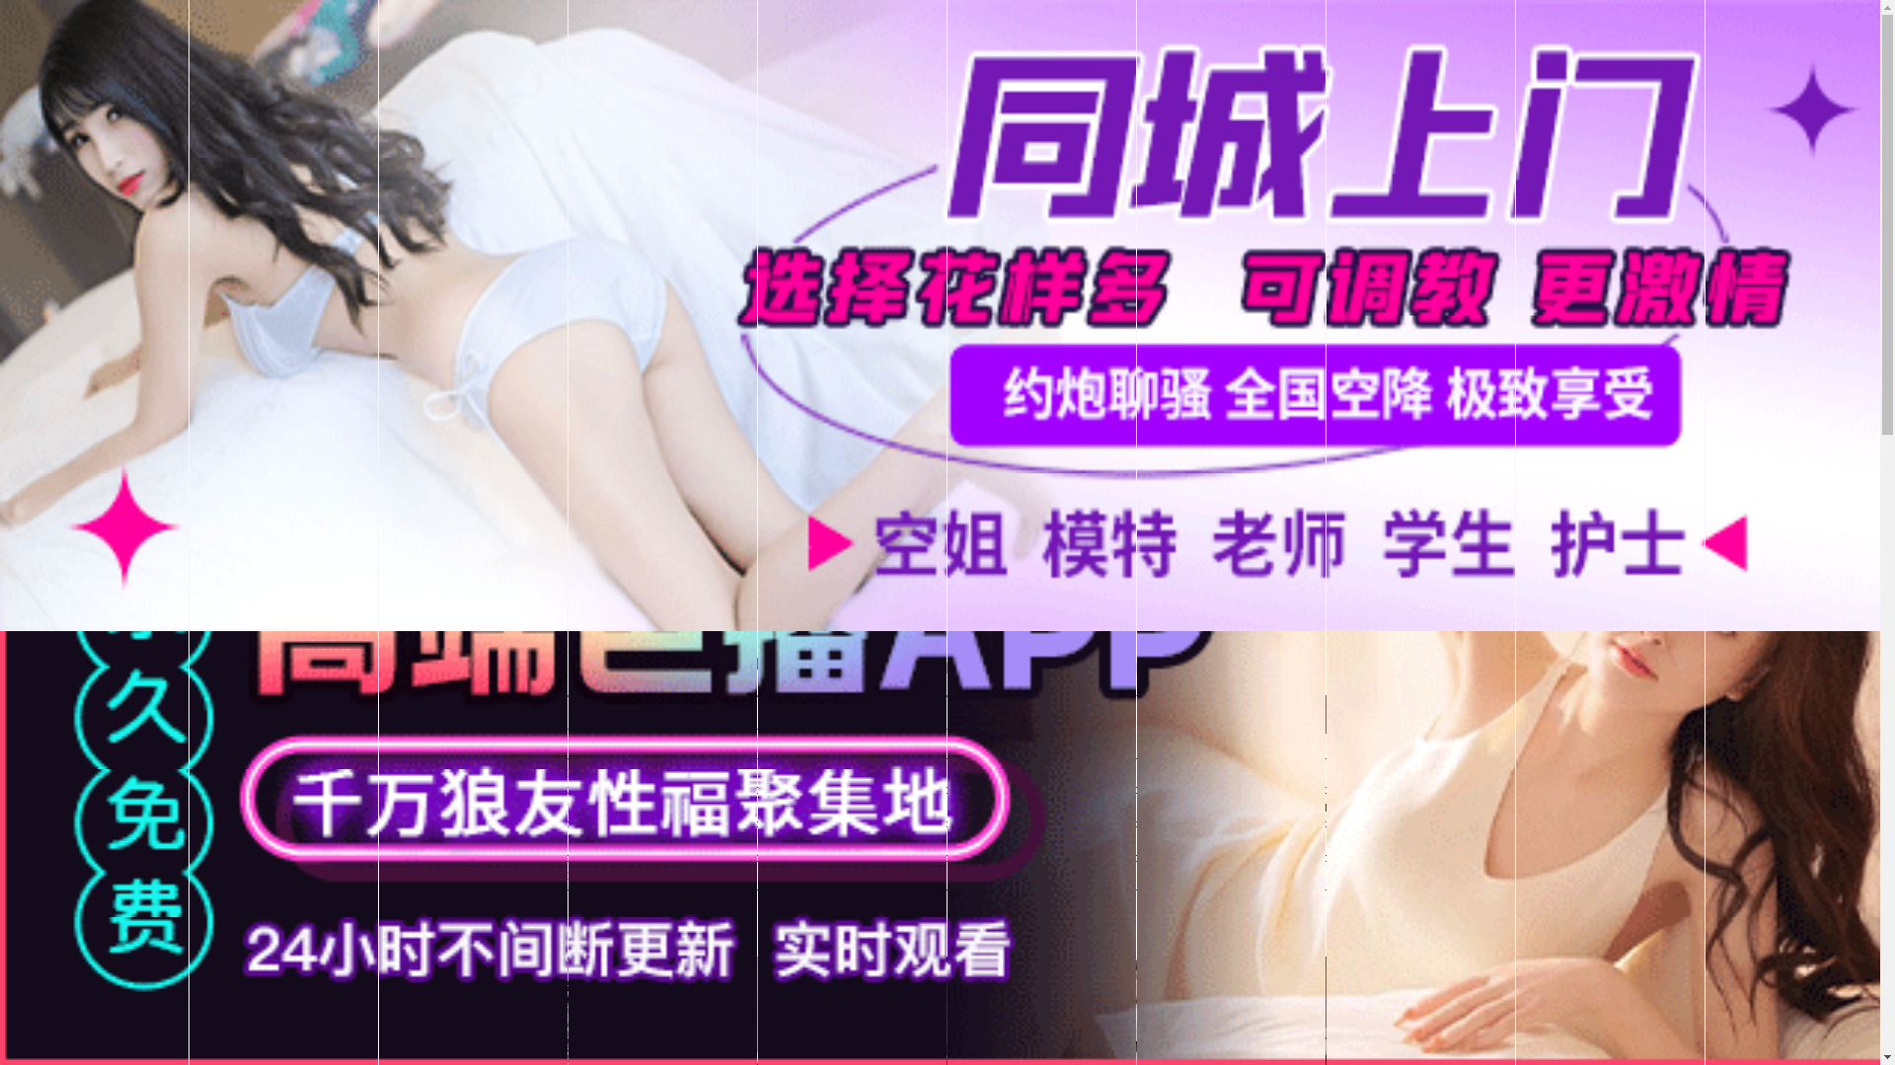 The image size is (1895, 1065). I want to click on Korean, so click(913, 808).